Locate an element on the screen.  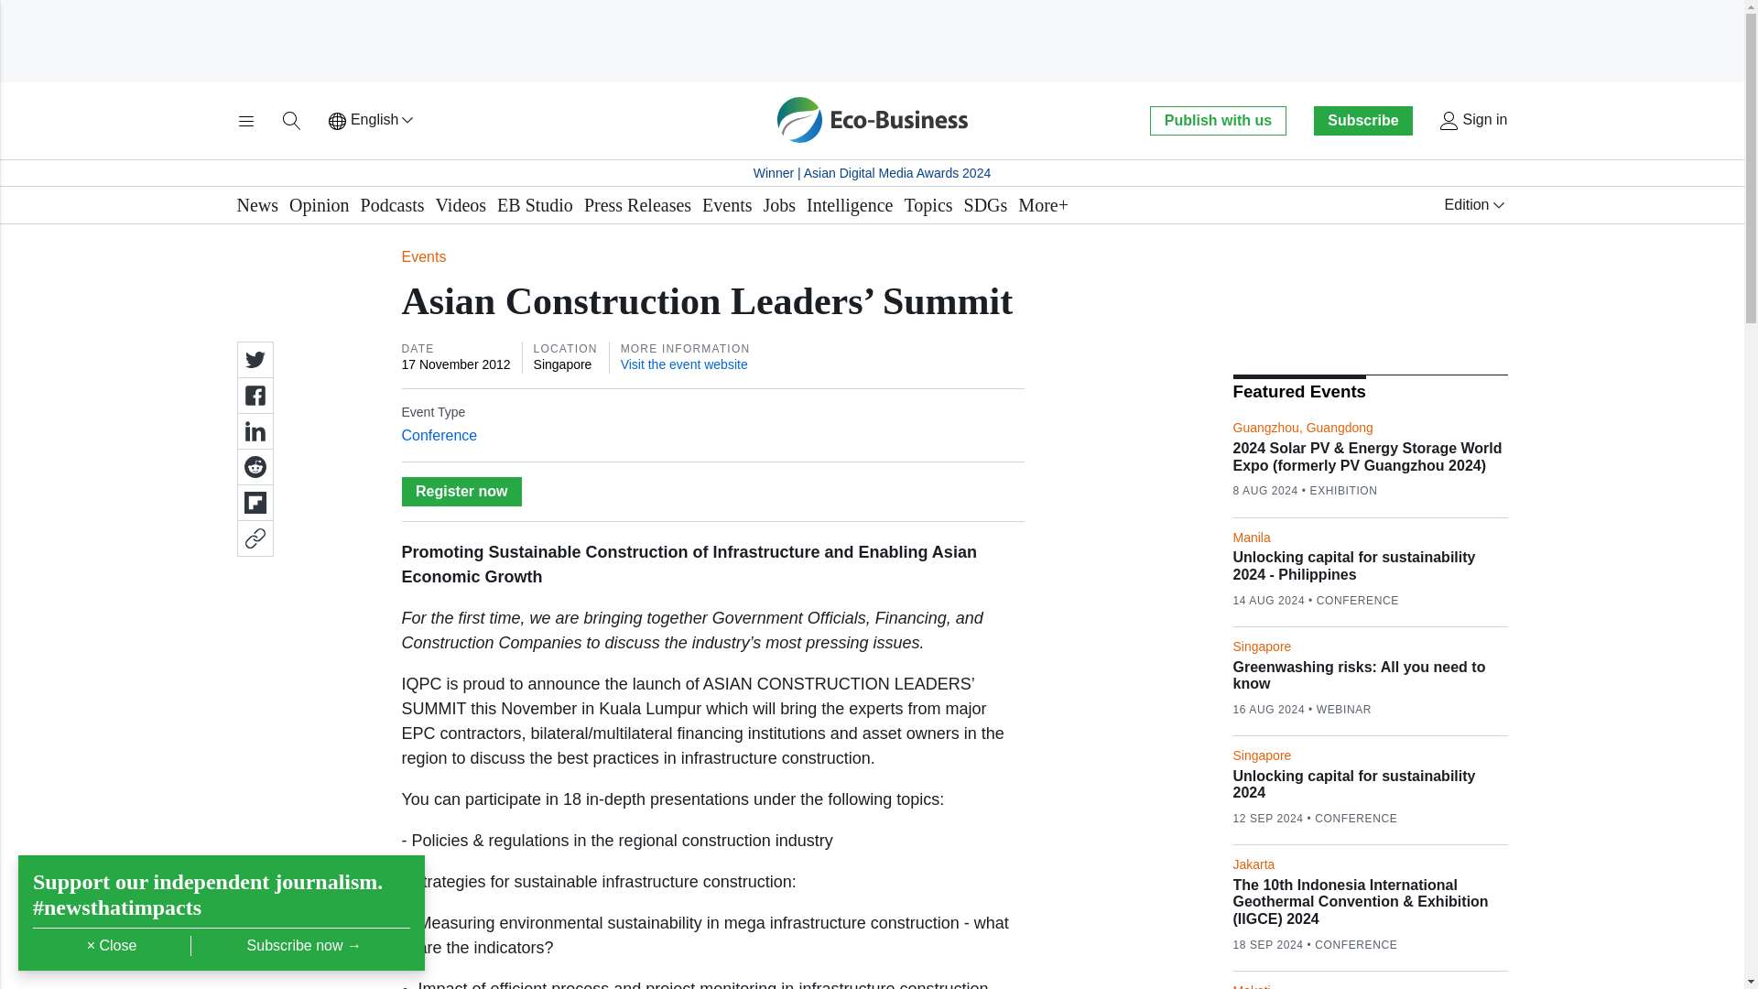
Opinion is located at coordinates (320, 205).